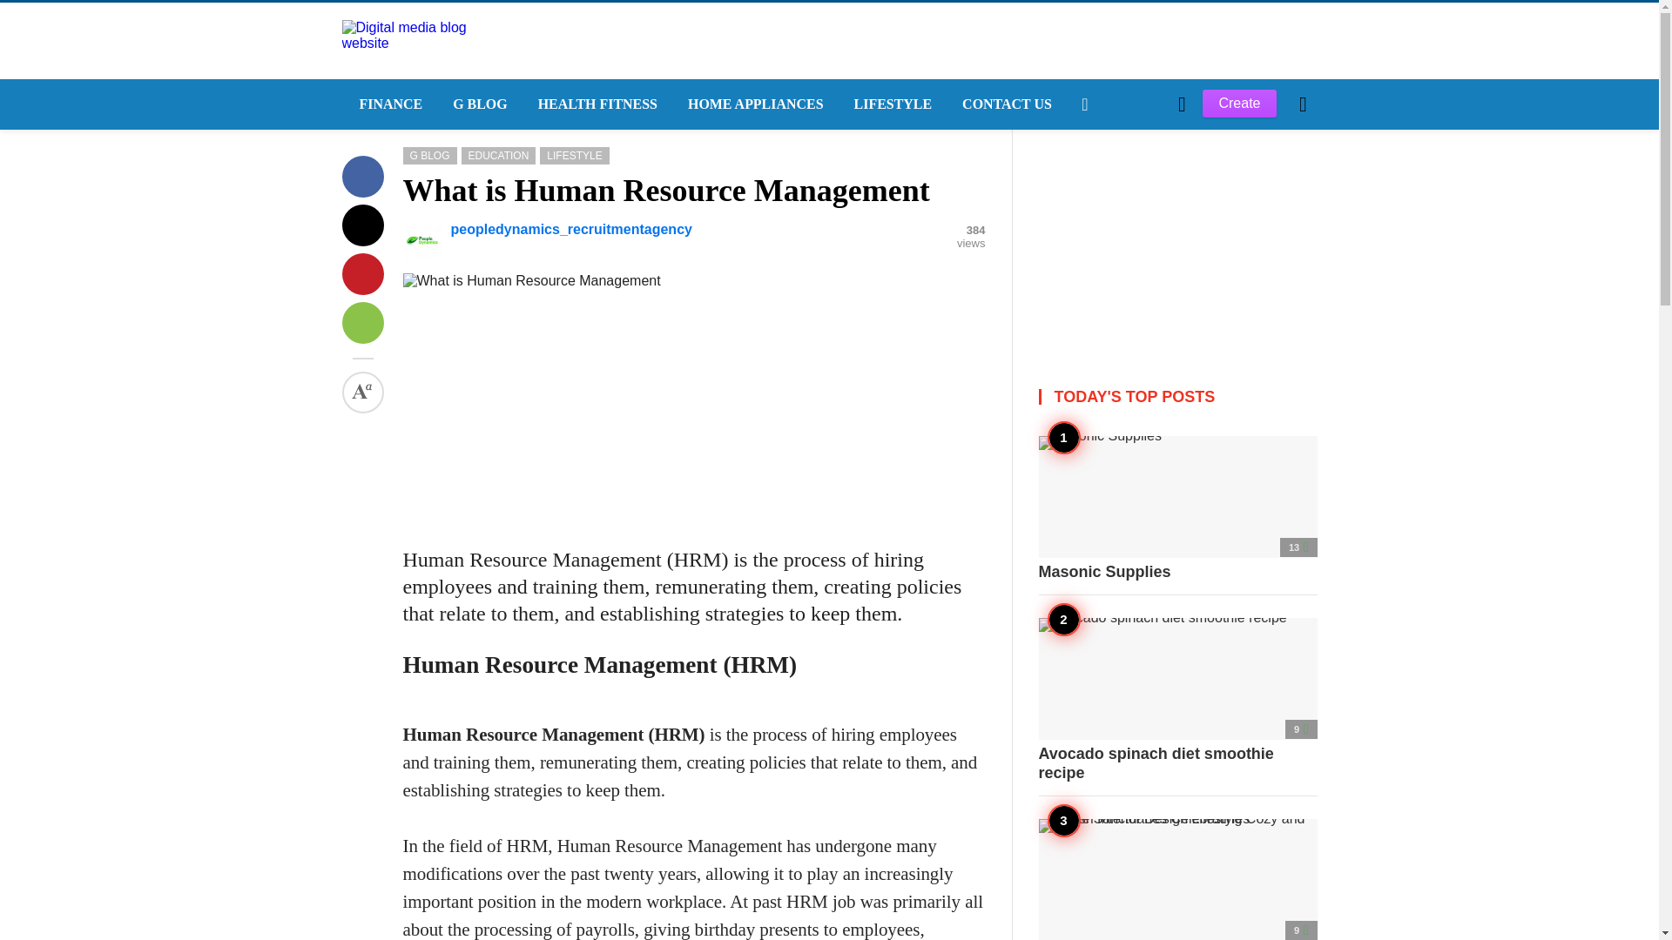  Describe the element at coordinates (1177, 238) in the screenshot. I see `Advertisement` at that location.